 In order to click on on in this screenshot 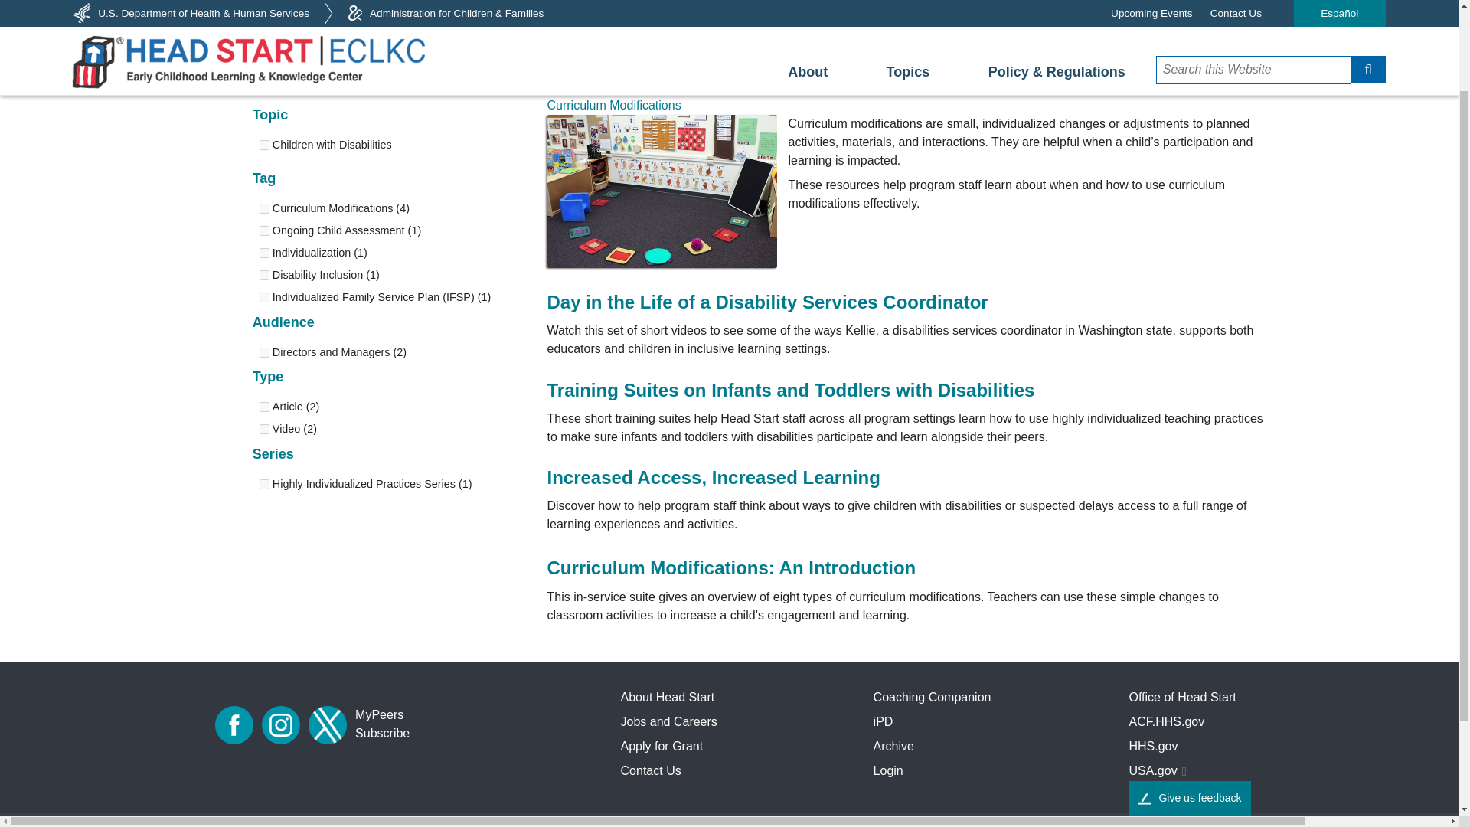, I will do `click(263, 253)`.